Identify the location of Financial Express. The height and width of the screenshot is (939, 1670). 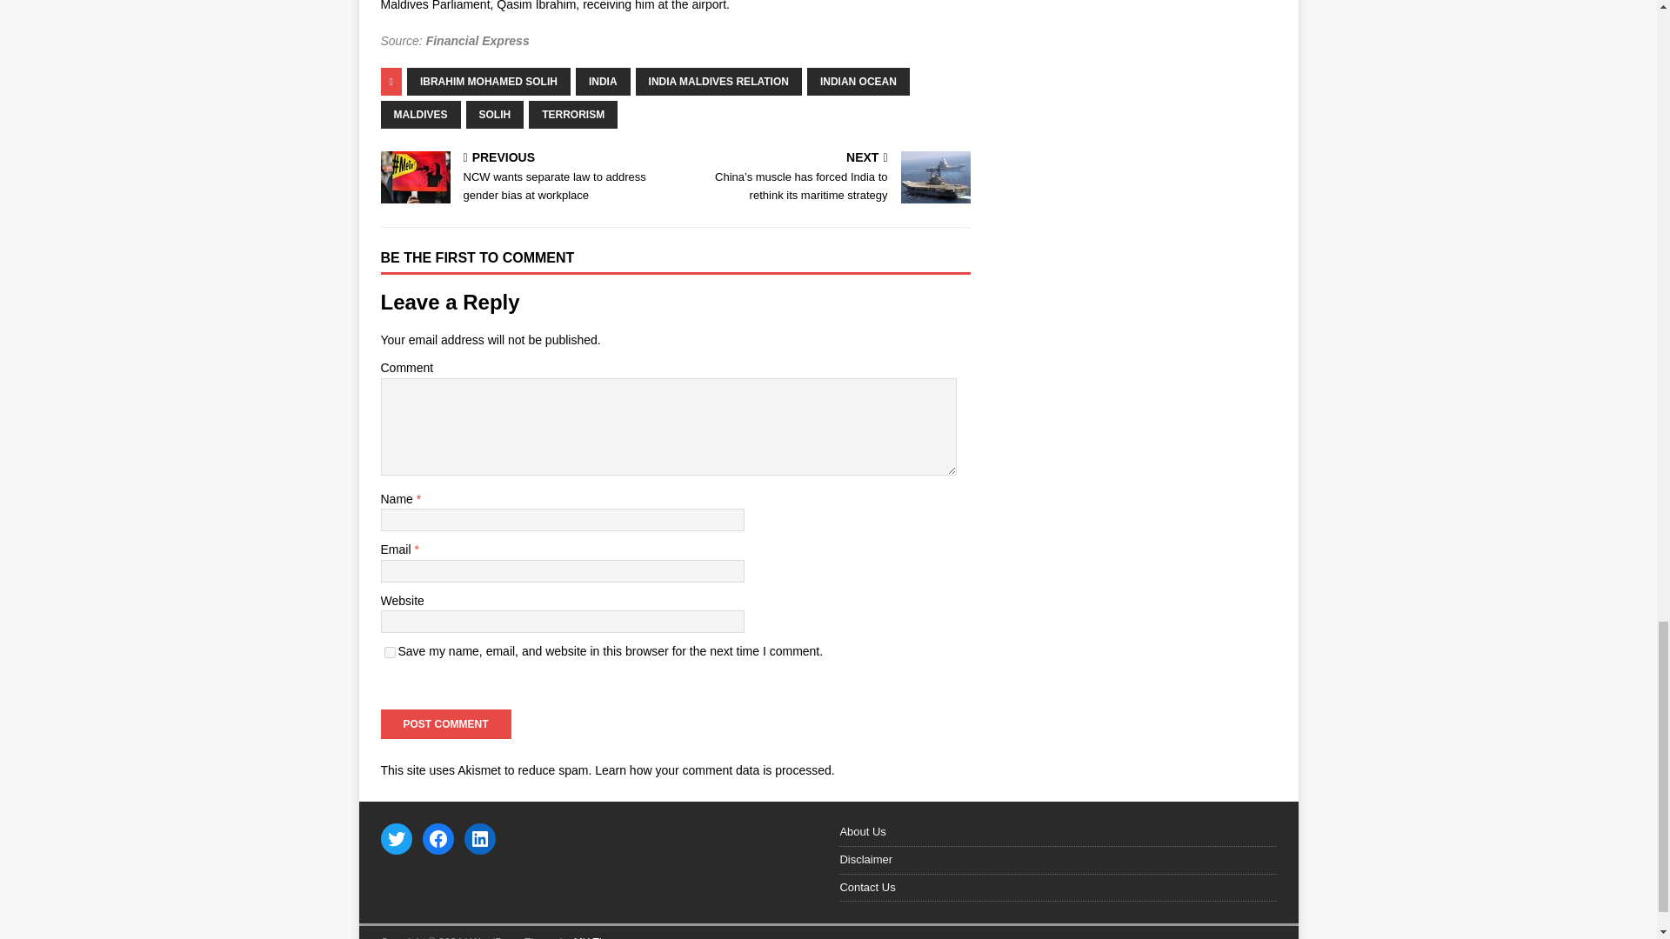
(477, 40).